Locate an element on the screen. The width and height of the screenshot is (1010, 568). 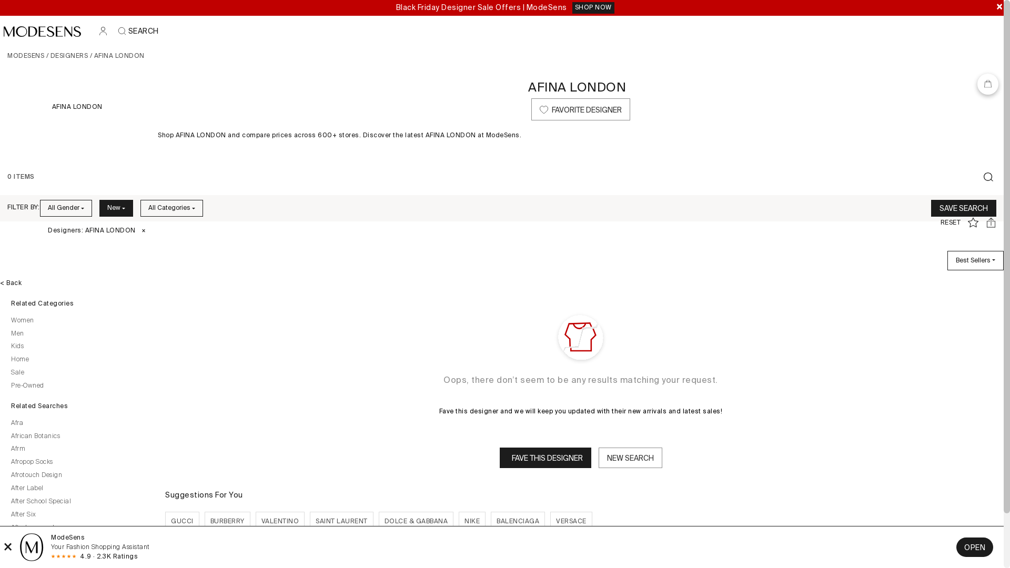
SAINT LAURENT is located at coordinates (342, 522).